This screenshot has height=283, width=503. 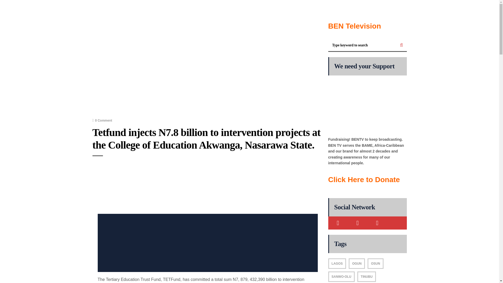 What do you see at coordinates (362, 45) in the screenshot?
I see `Type keyword to search` at bounding box center [362, 45].